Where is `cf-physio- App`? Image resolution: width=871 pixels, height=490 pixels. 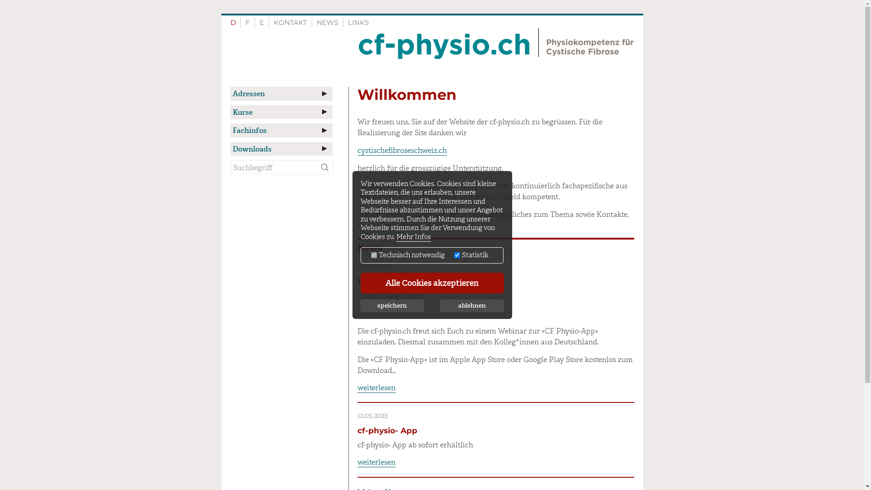
cf-physio- App is located at coordinates (387, 431).